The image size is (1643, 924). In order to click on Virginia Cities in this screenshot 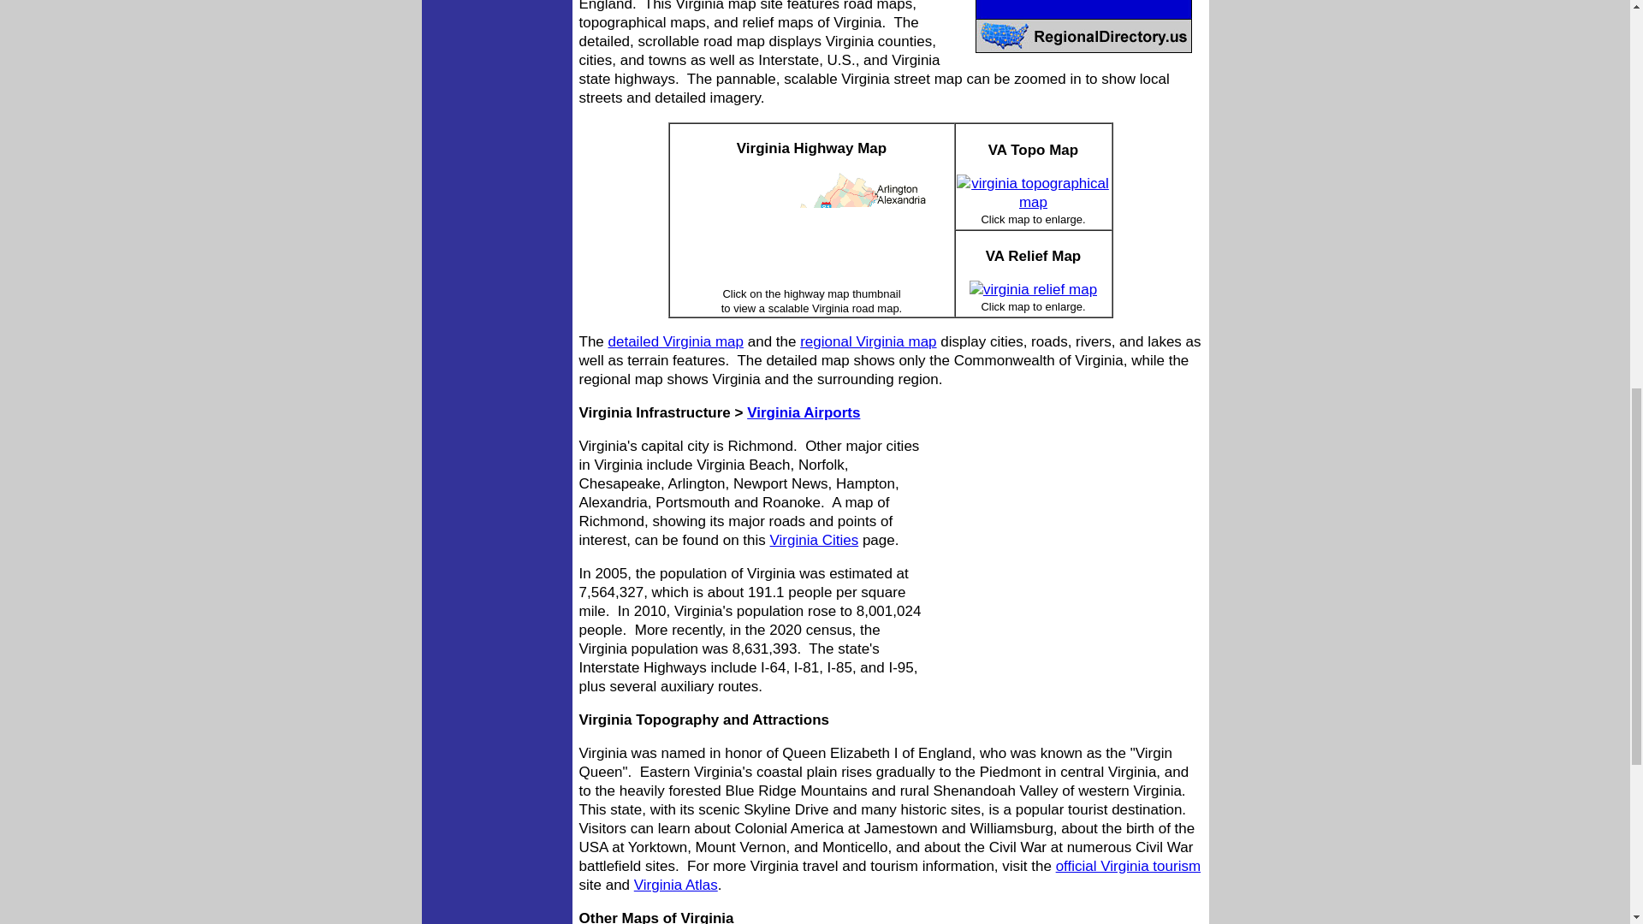, I will do `click(815, 541)`.